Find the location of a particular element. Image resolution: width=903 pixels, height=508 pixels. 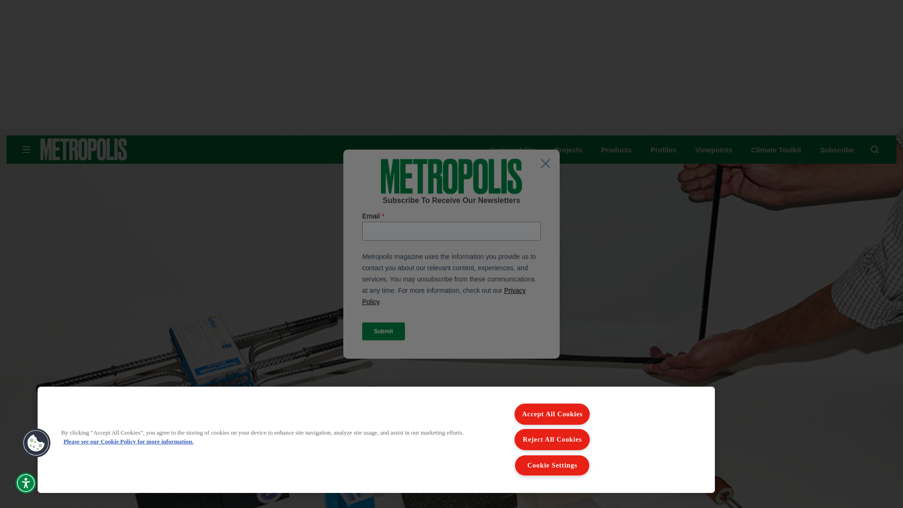

Sustainability is located at coordinates (512, 150).